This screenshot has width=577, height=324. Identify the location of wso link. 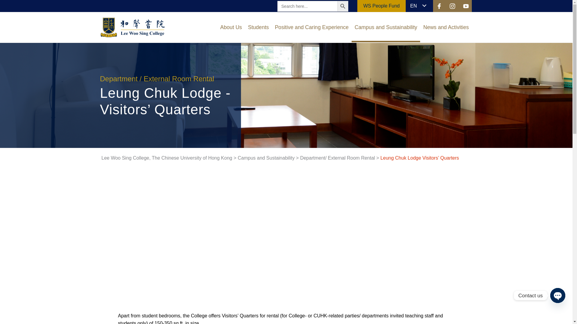
(439, 6).